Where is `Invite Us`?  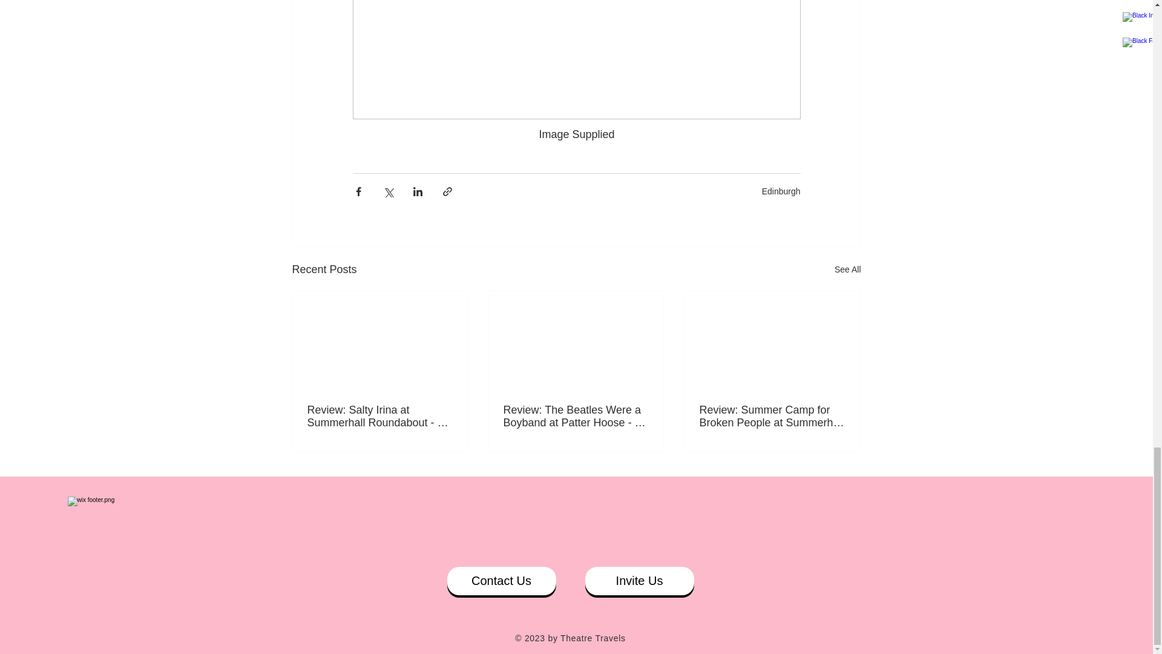 Invite Us is located at coordinates (639, 581).